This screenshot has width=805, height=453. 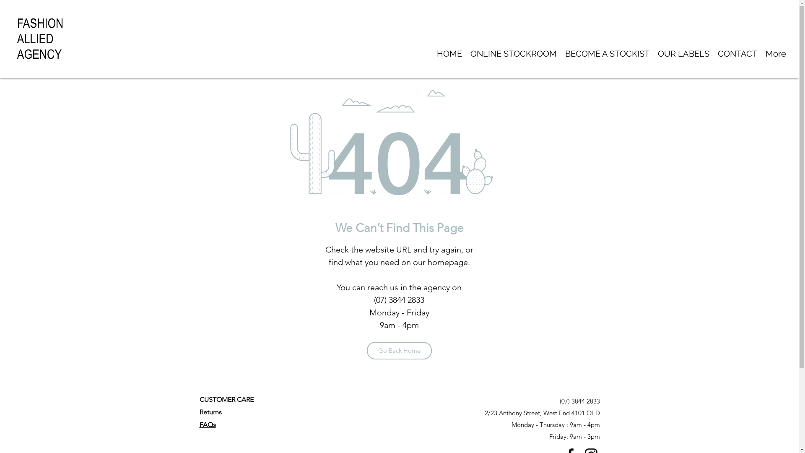 I want to click on BECOME A STOCKIST, so click(x=607, y=54).